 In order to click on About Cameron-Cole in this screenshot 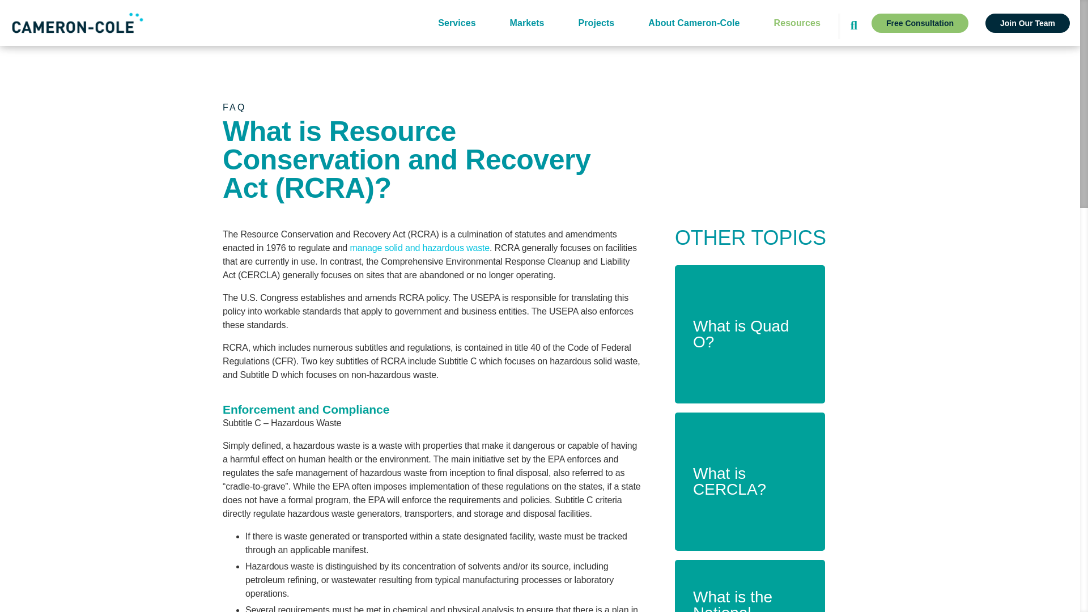, I will do `click(694, 23)`.